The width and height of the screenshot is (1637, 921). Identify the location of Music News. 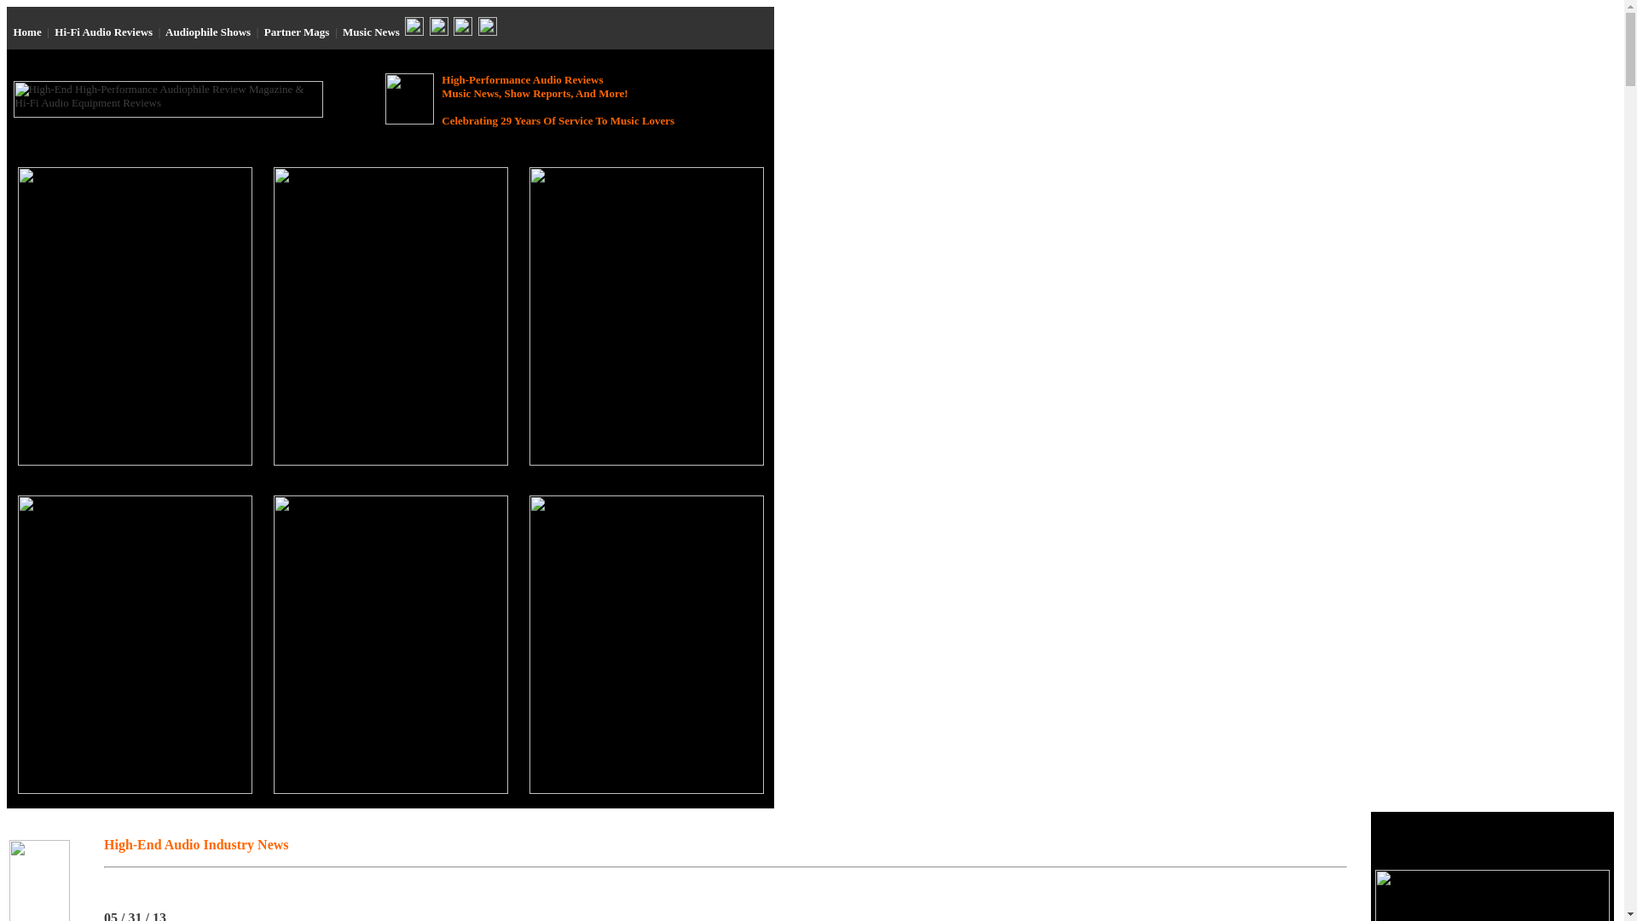
(370, 32).